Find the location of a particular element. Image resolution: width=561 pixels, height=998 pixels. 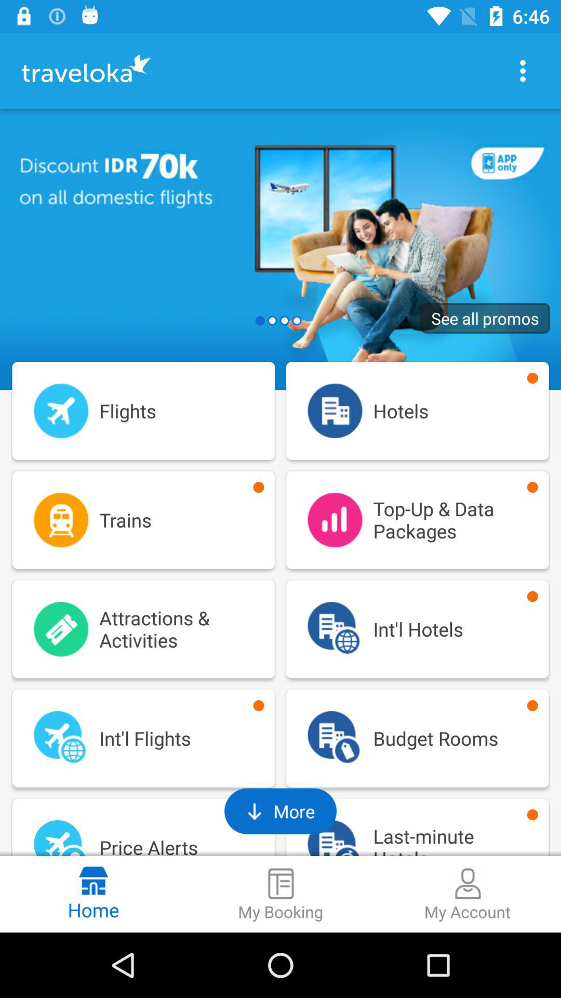

toggle menu options is located at coordinates (523, 71).